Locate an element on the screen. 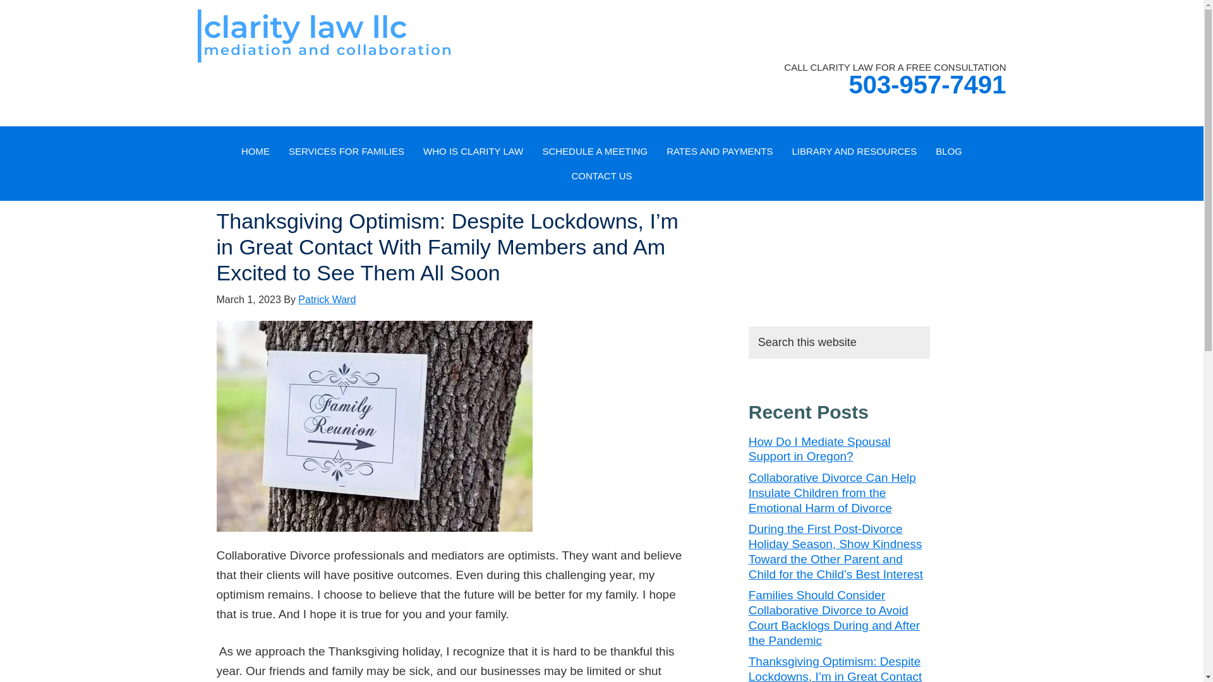  BLOG is located at coordinates (949, 152).